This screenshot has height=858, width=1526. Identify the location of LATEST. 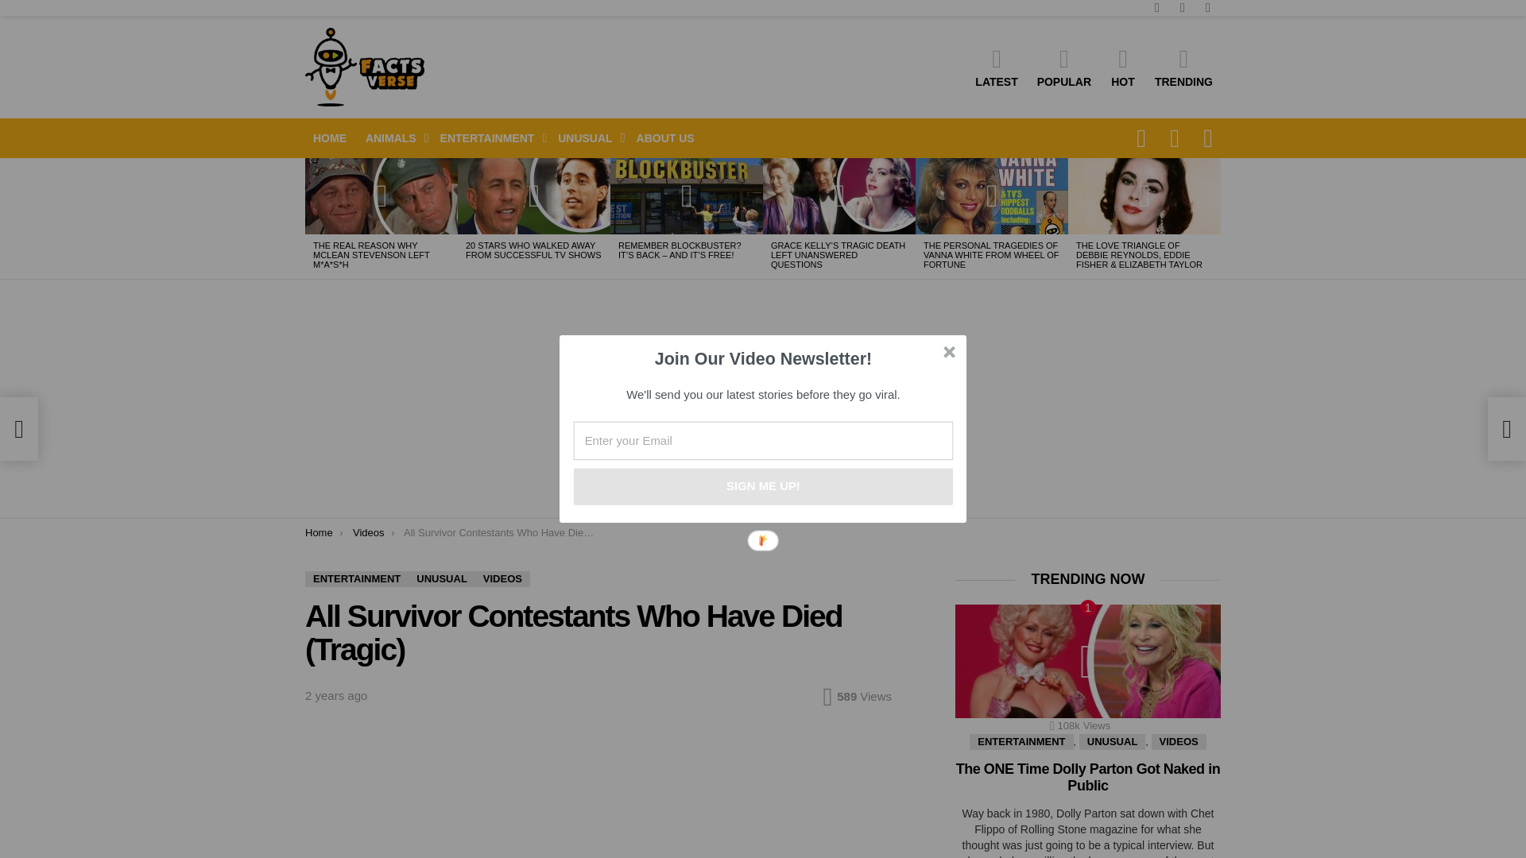
(997, 68).